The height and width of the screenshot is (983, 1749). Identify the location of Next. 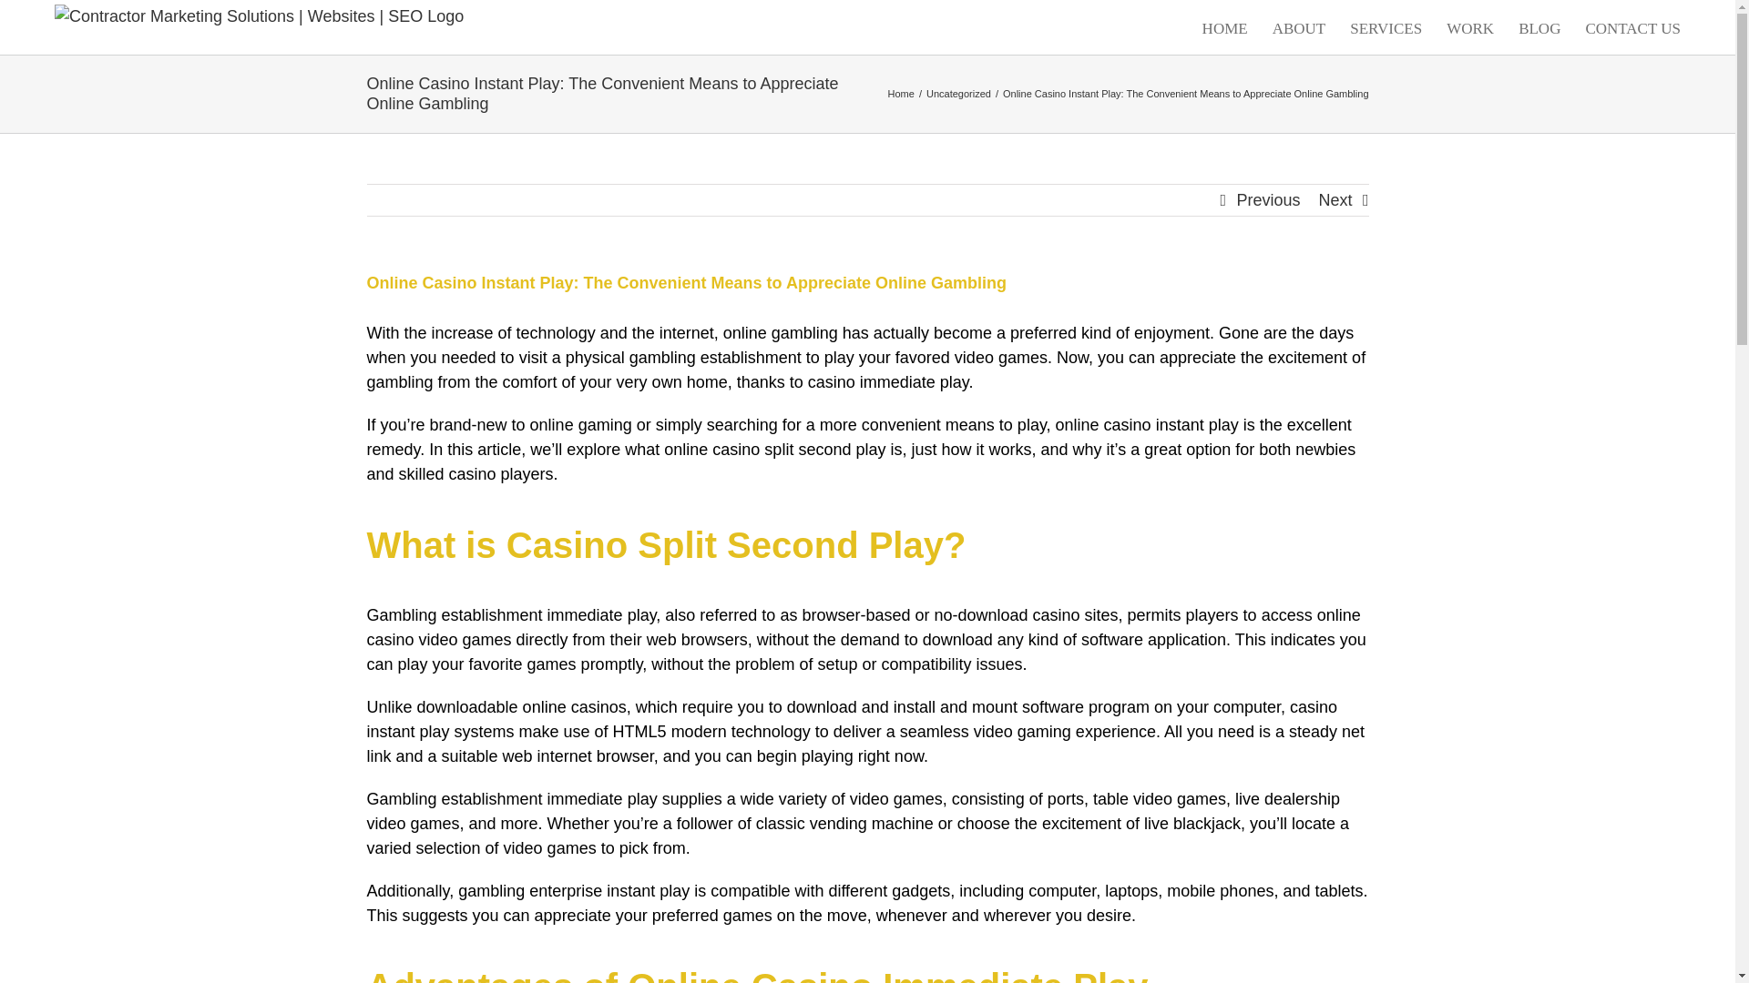
(1335, 200).